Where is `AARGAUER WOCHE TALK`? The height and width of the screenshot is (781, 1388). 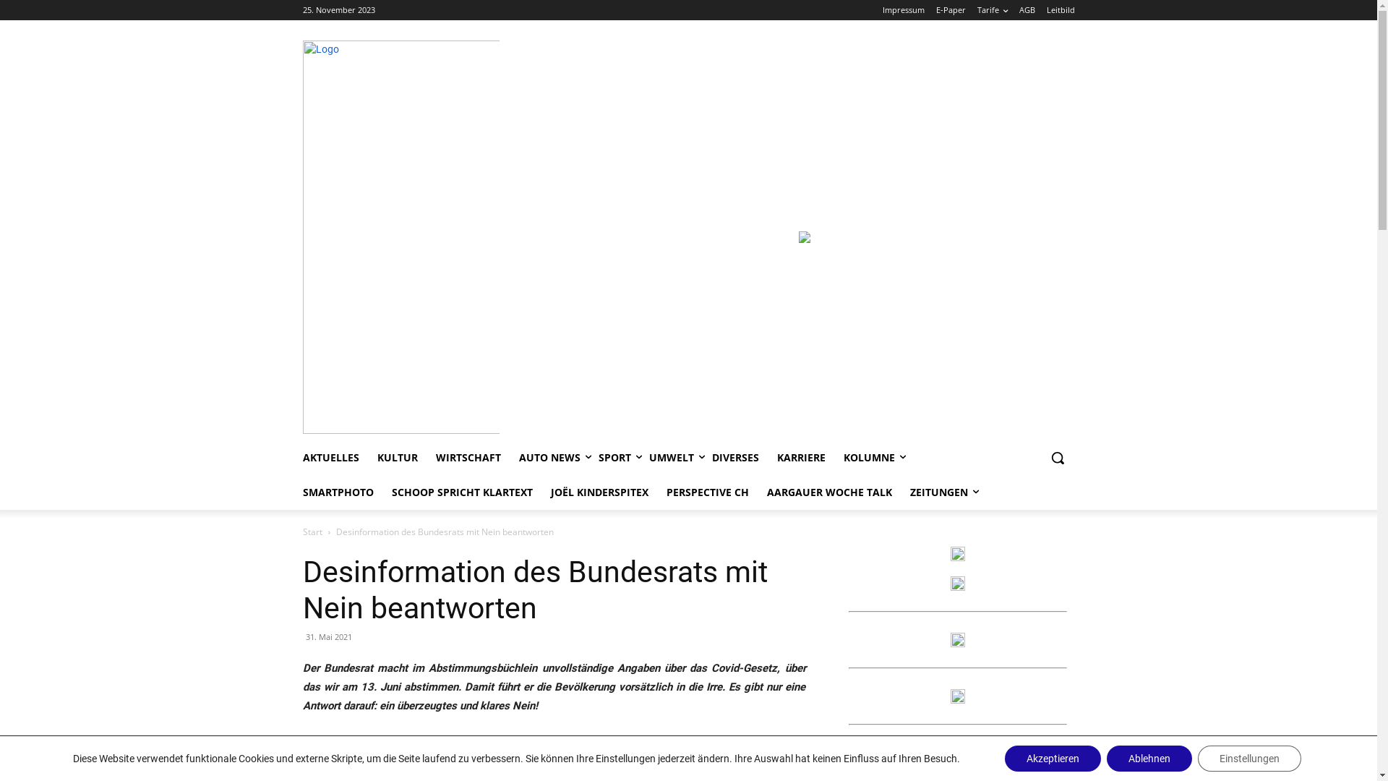
AARGAUER WOCHE TALK is located at coordinates (828, 492).